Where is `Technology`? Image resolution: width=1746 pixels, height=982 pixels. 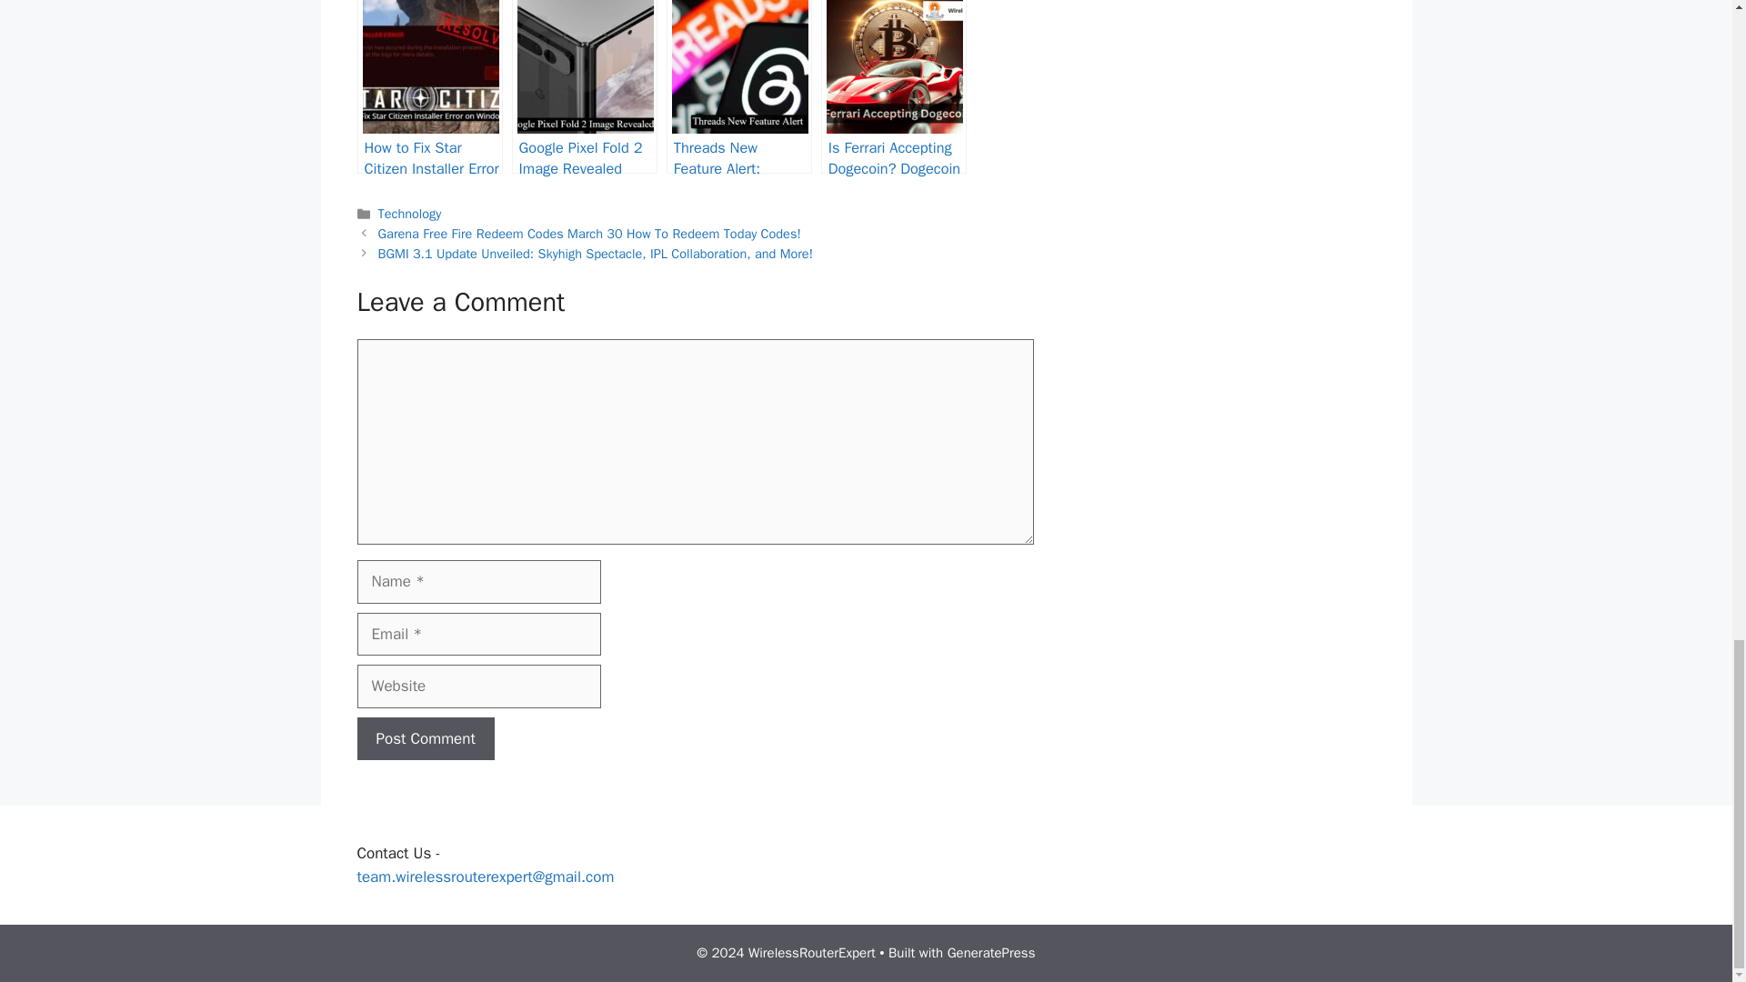 Technology is located at coordinates (409, 213).